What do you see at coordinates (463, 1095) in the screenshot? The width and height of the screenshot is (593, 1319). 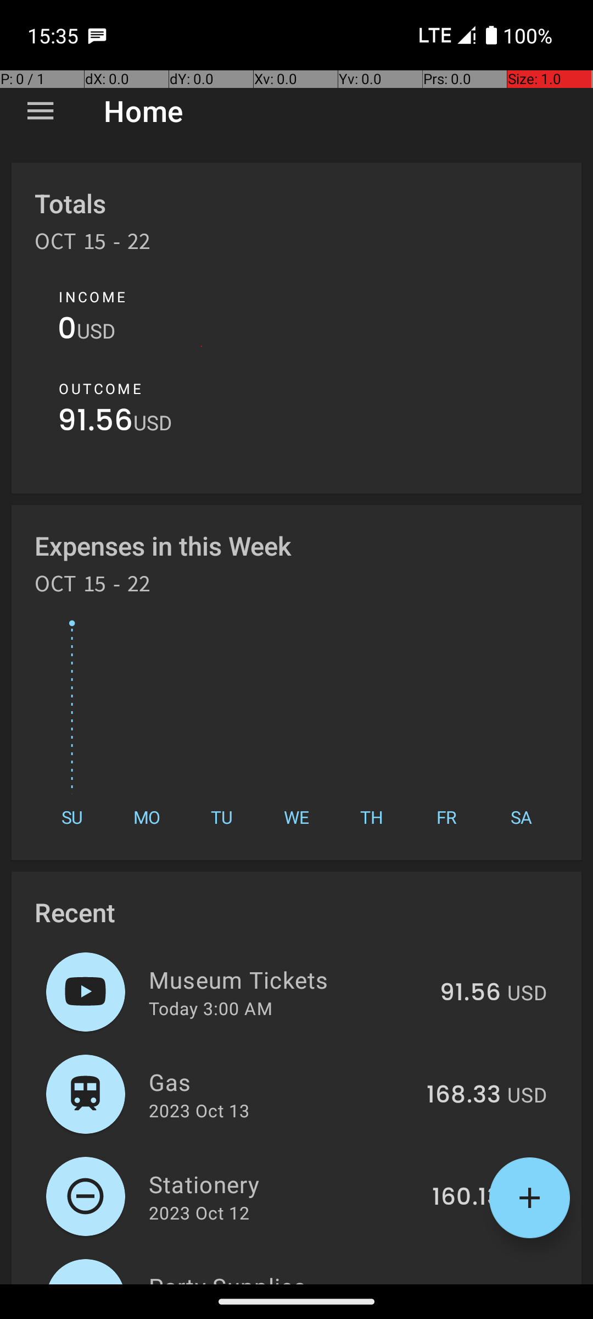 I see `168.33` at bounding box center [463, 1095].